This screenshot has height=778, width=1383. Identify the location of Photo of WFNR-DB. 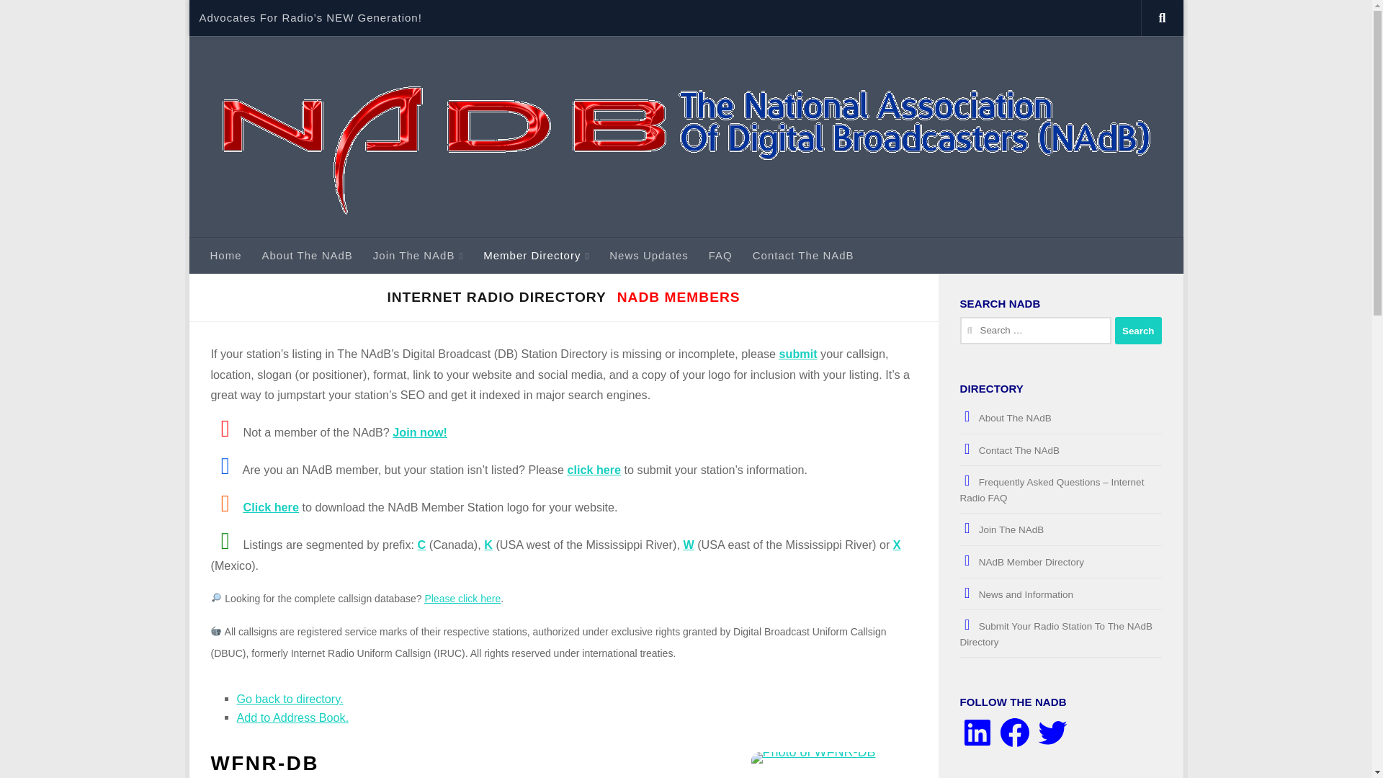
(831, 765).